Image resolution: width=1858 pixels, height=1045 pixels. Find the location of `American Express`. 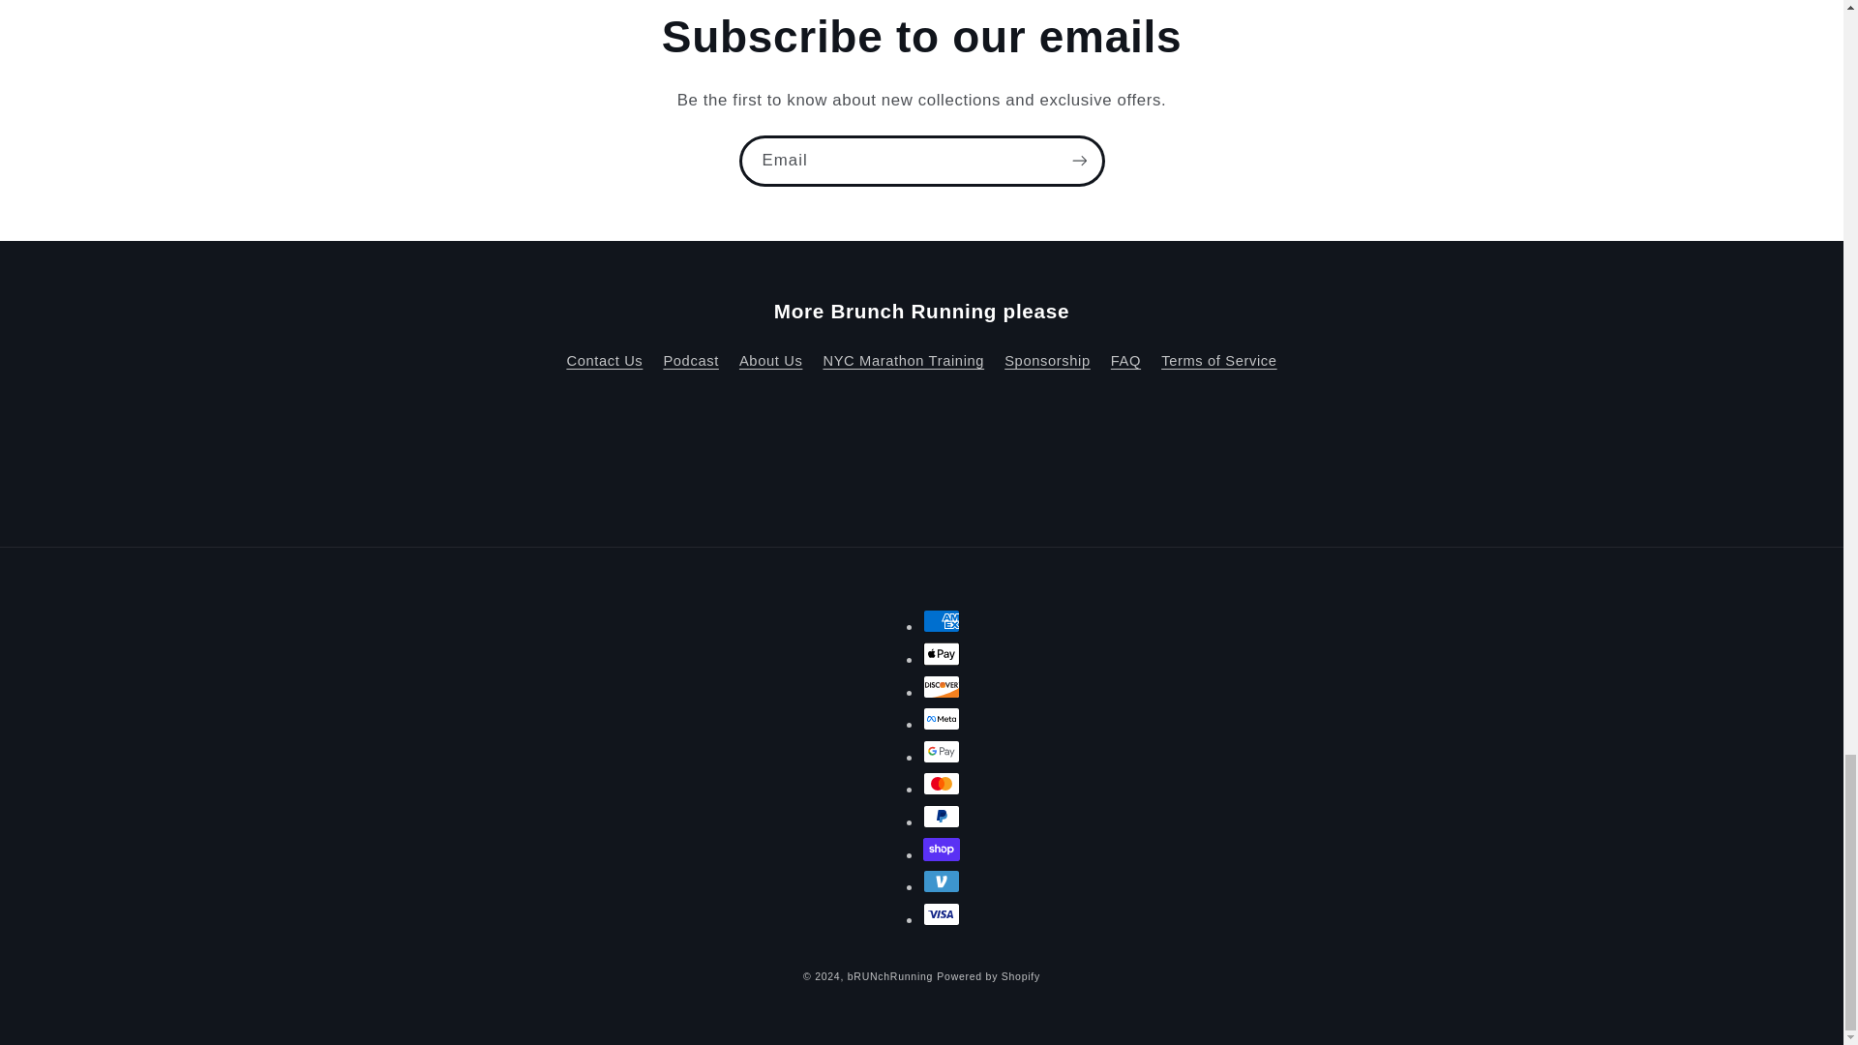

American Express is located at coordinates (942, 621).